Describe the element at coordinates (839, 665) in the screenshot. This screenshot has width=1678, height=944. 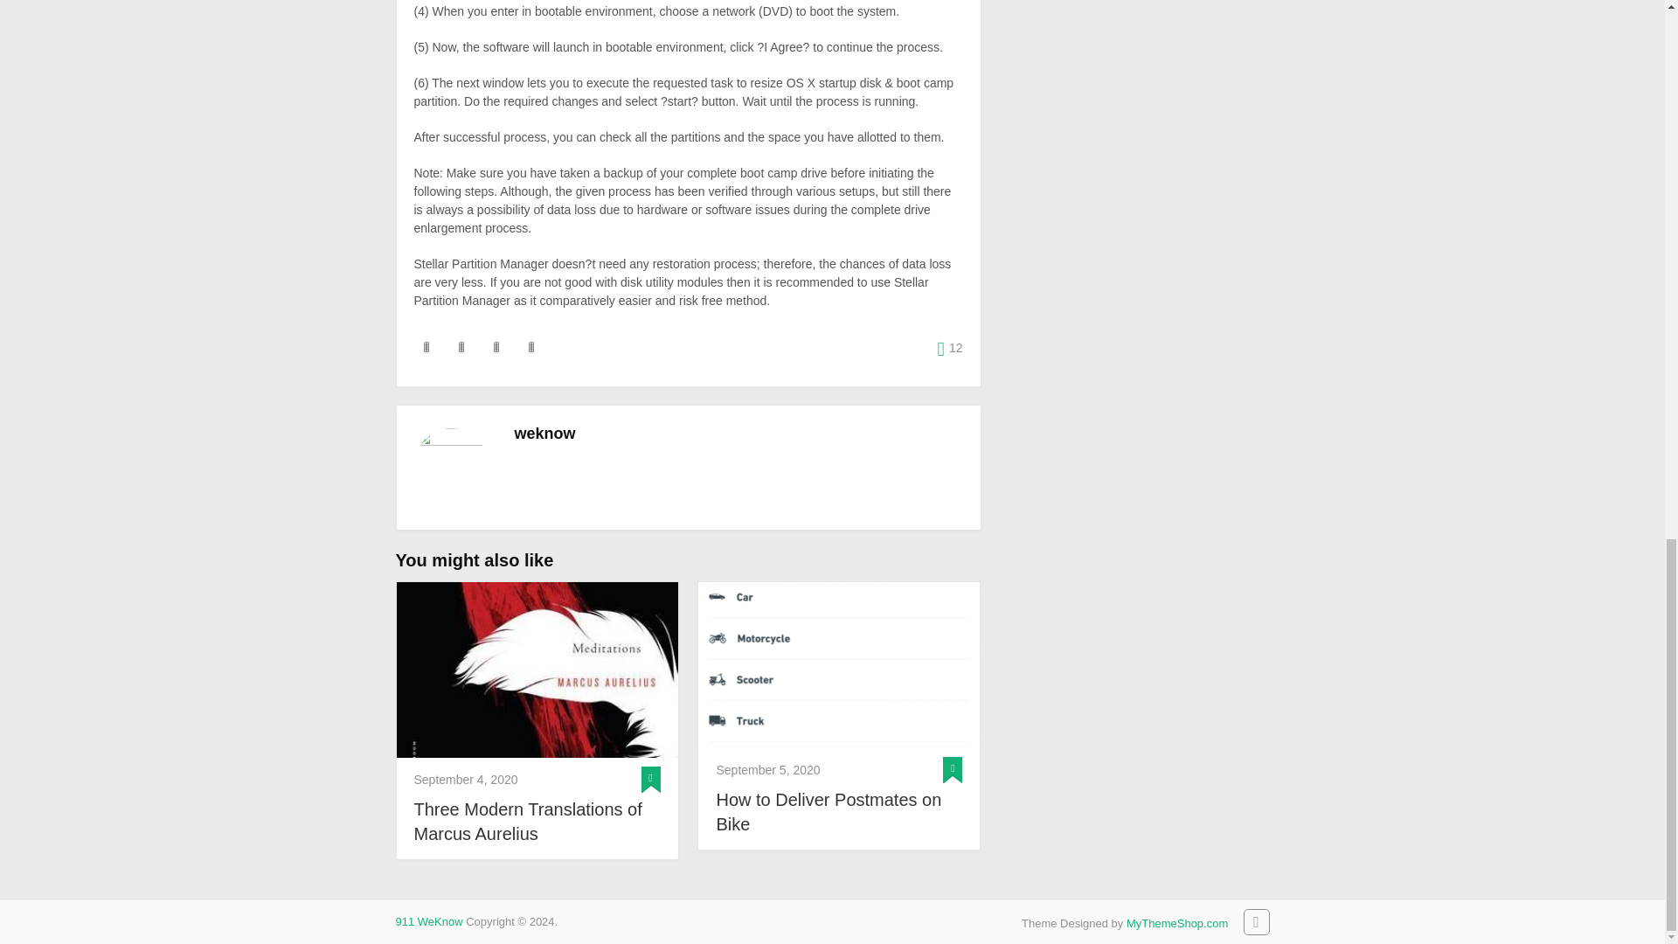
I see `How to Deliver Postmates on Bike` at that location.